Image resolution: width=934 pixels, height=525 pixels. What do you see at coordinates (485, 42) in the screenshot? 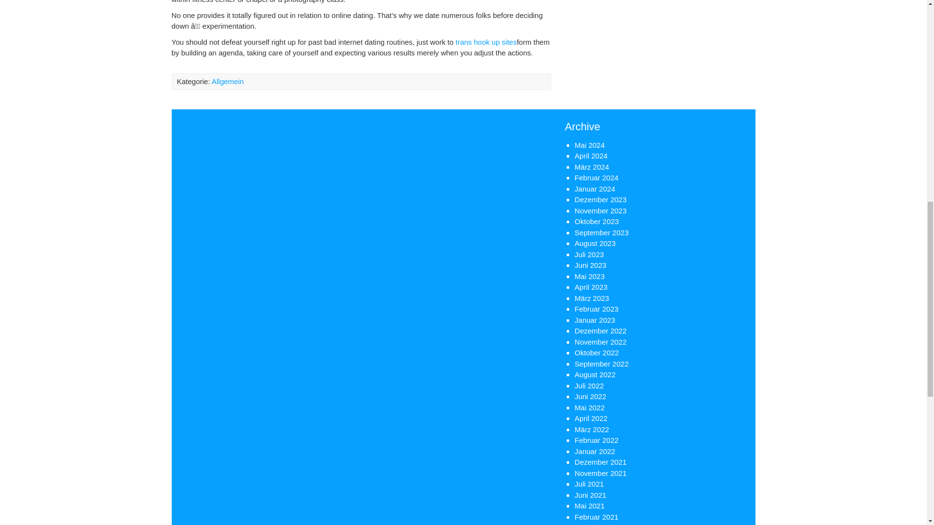
I see `trans hook up sites` at bounding box center [485, 42].